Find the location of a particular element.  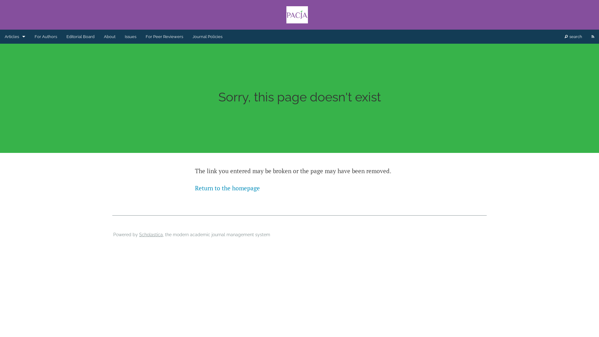

Reflection Points is located at coordinates (15, 121).